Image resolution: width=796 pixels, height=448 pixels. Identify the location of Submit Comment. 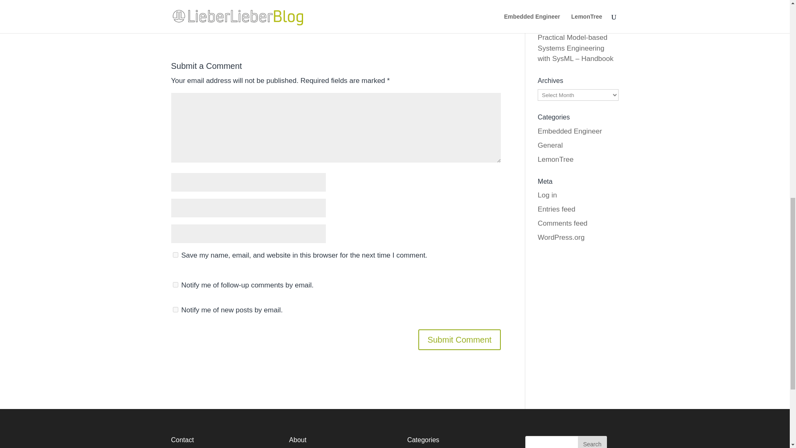
(459, 339).